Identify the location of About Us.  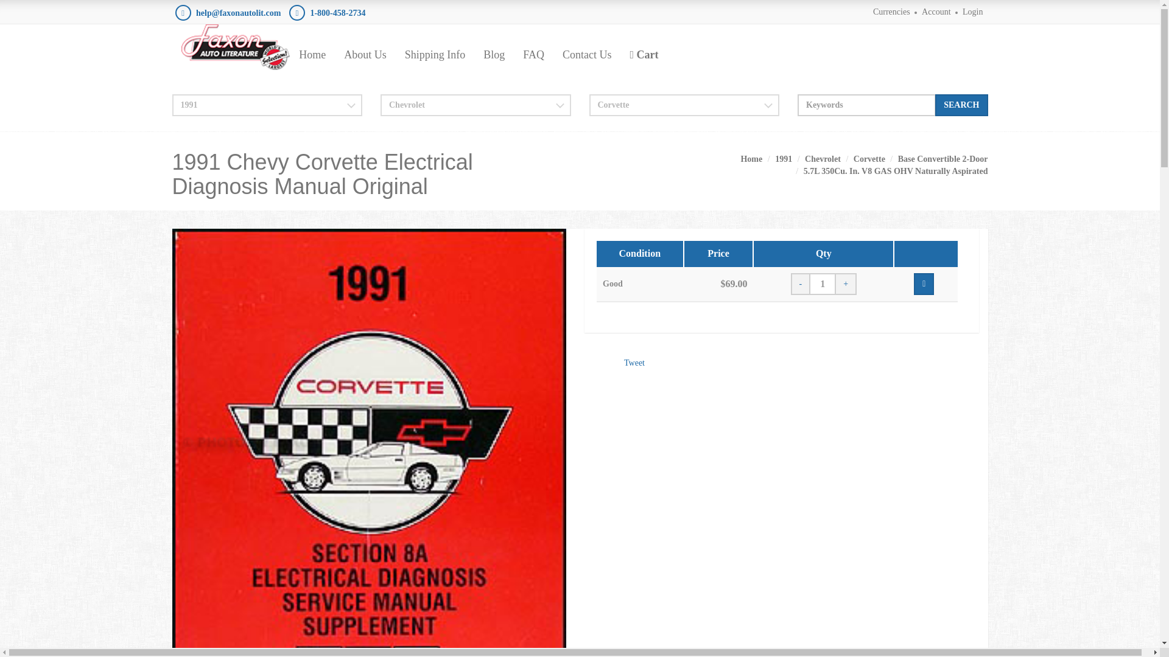
(365, 54).